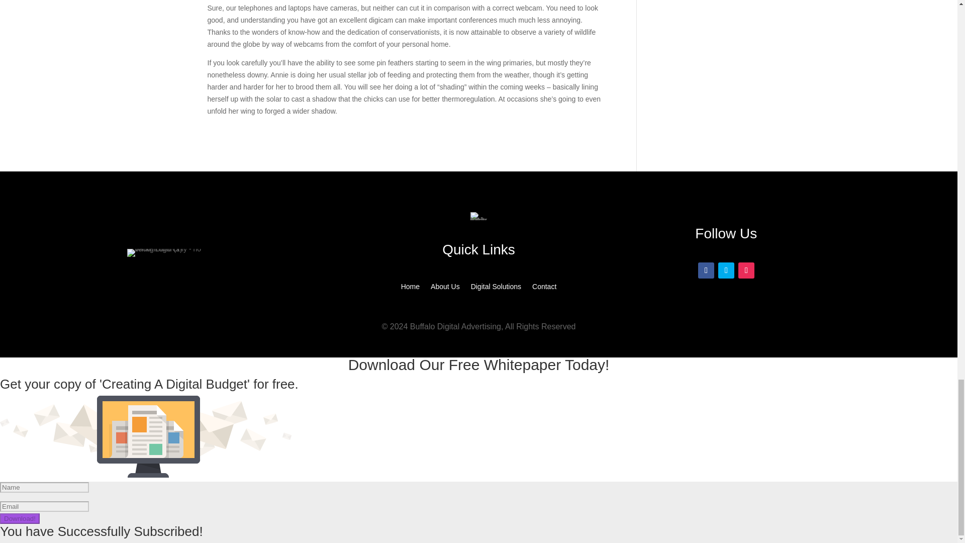  What do you see at coordinates (544, 289) in the screenshot?
I see `Contact` at bounding box center [544, 289].